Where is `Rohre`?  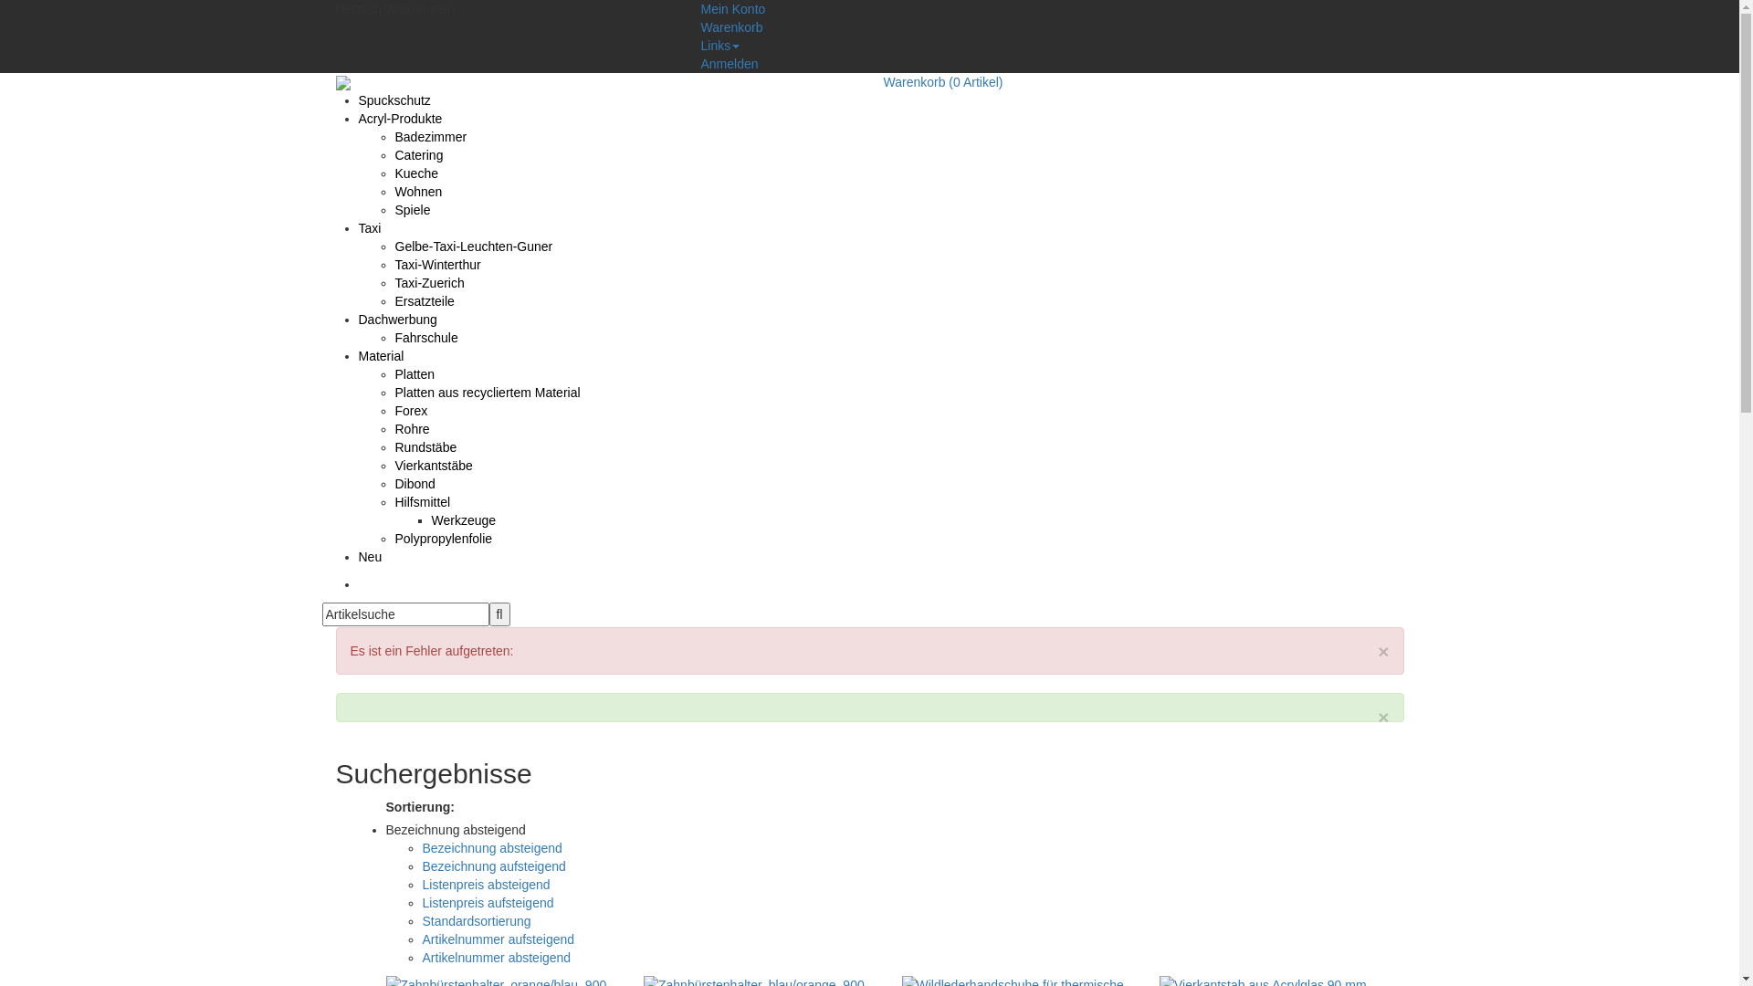 Rohre is located at coordinates (412, 429).